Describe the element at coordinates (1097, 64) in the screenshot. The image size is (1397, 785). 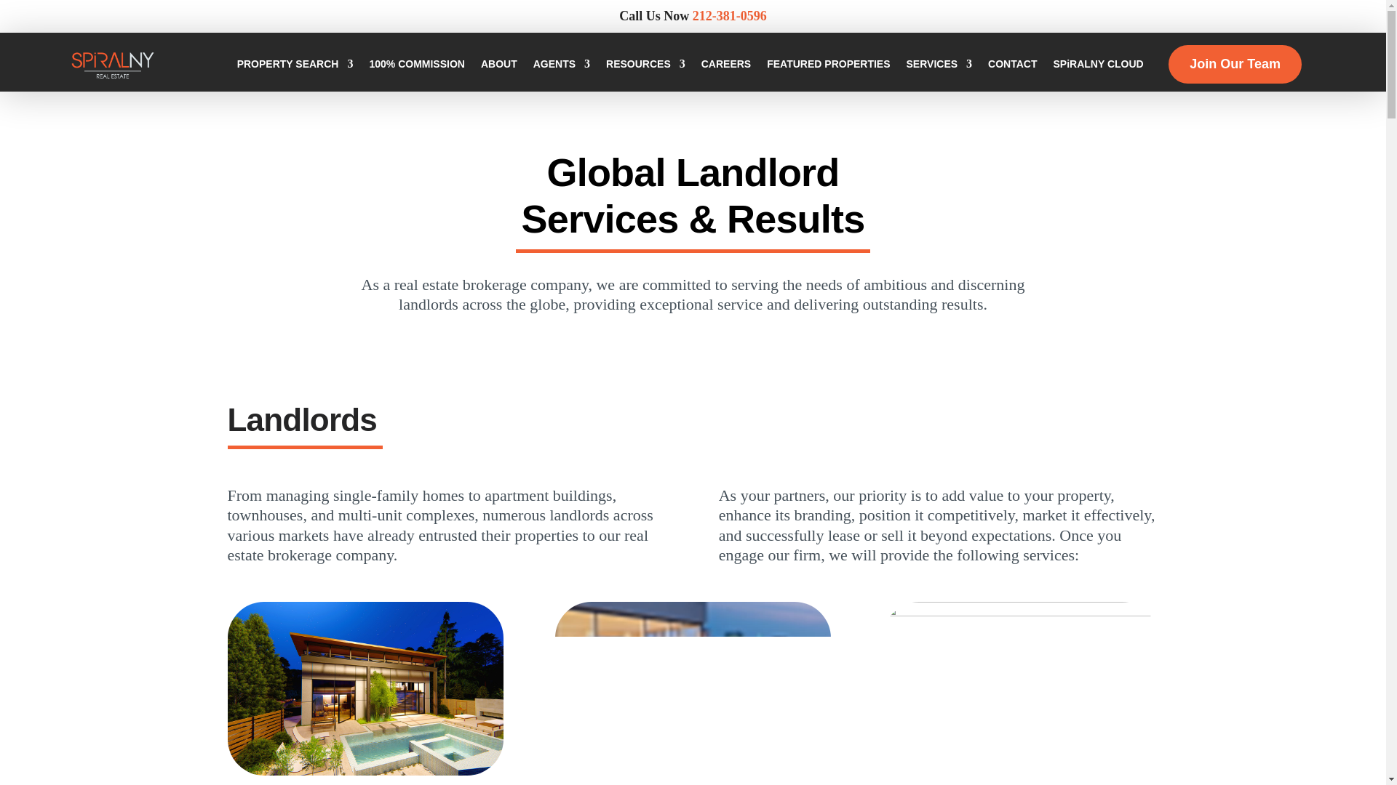
I see `SPiRALNY CLOUD` at that location.